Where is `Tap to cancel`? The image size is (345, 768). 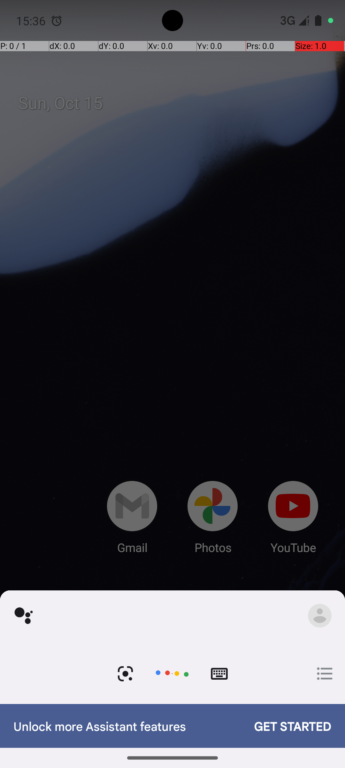 Tap to cancel is located at coordinates (172, 674).